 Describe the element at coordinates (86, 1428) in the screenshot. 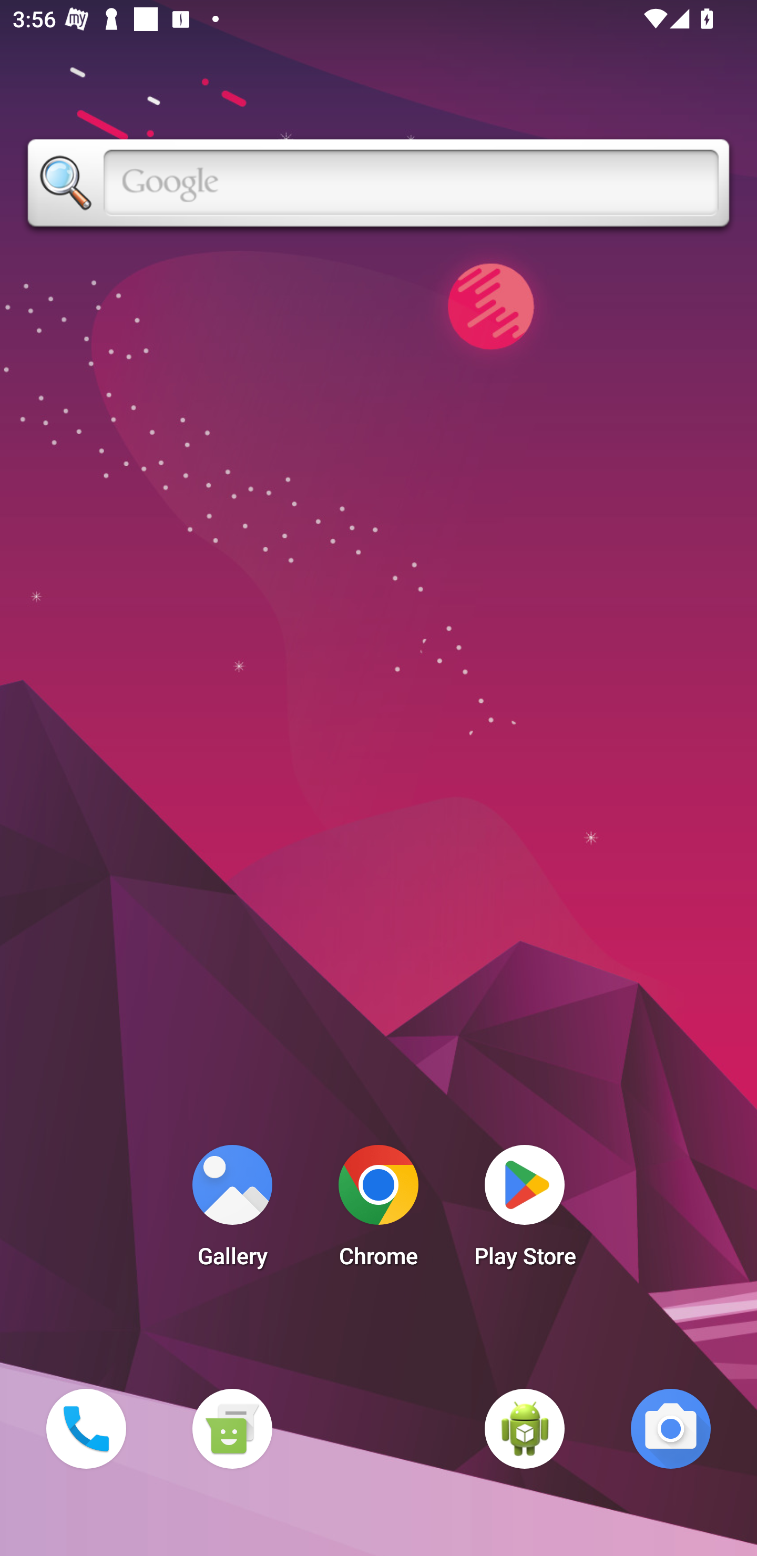

I see `Phone` at that location.